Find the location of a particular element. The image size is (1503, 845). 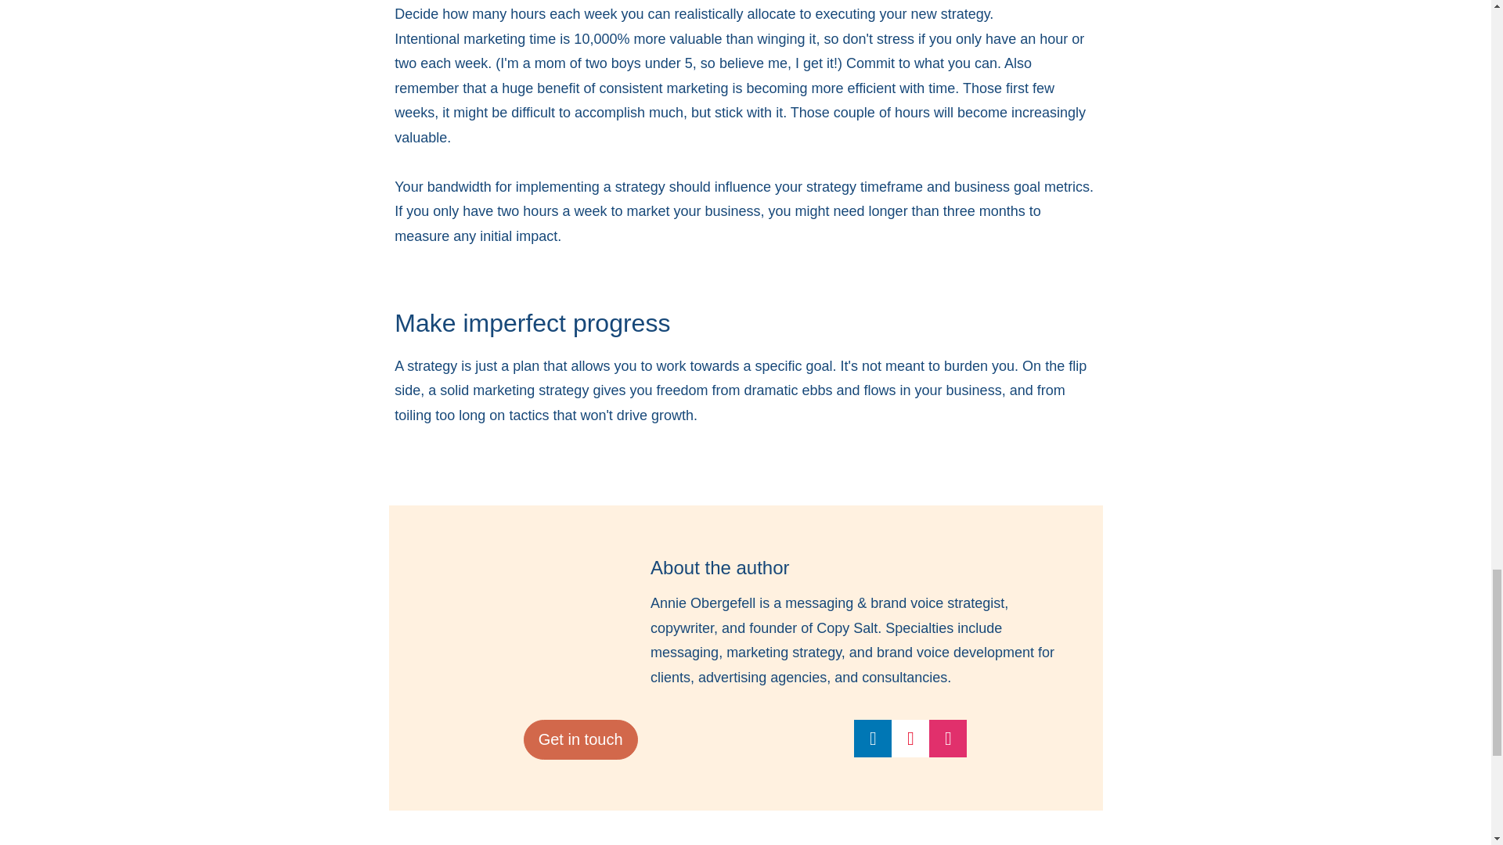

Share on Pinterest is located at coordinates (910, 739).